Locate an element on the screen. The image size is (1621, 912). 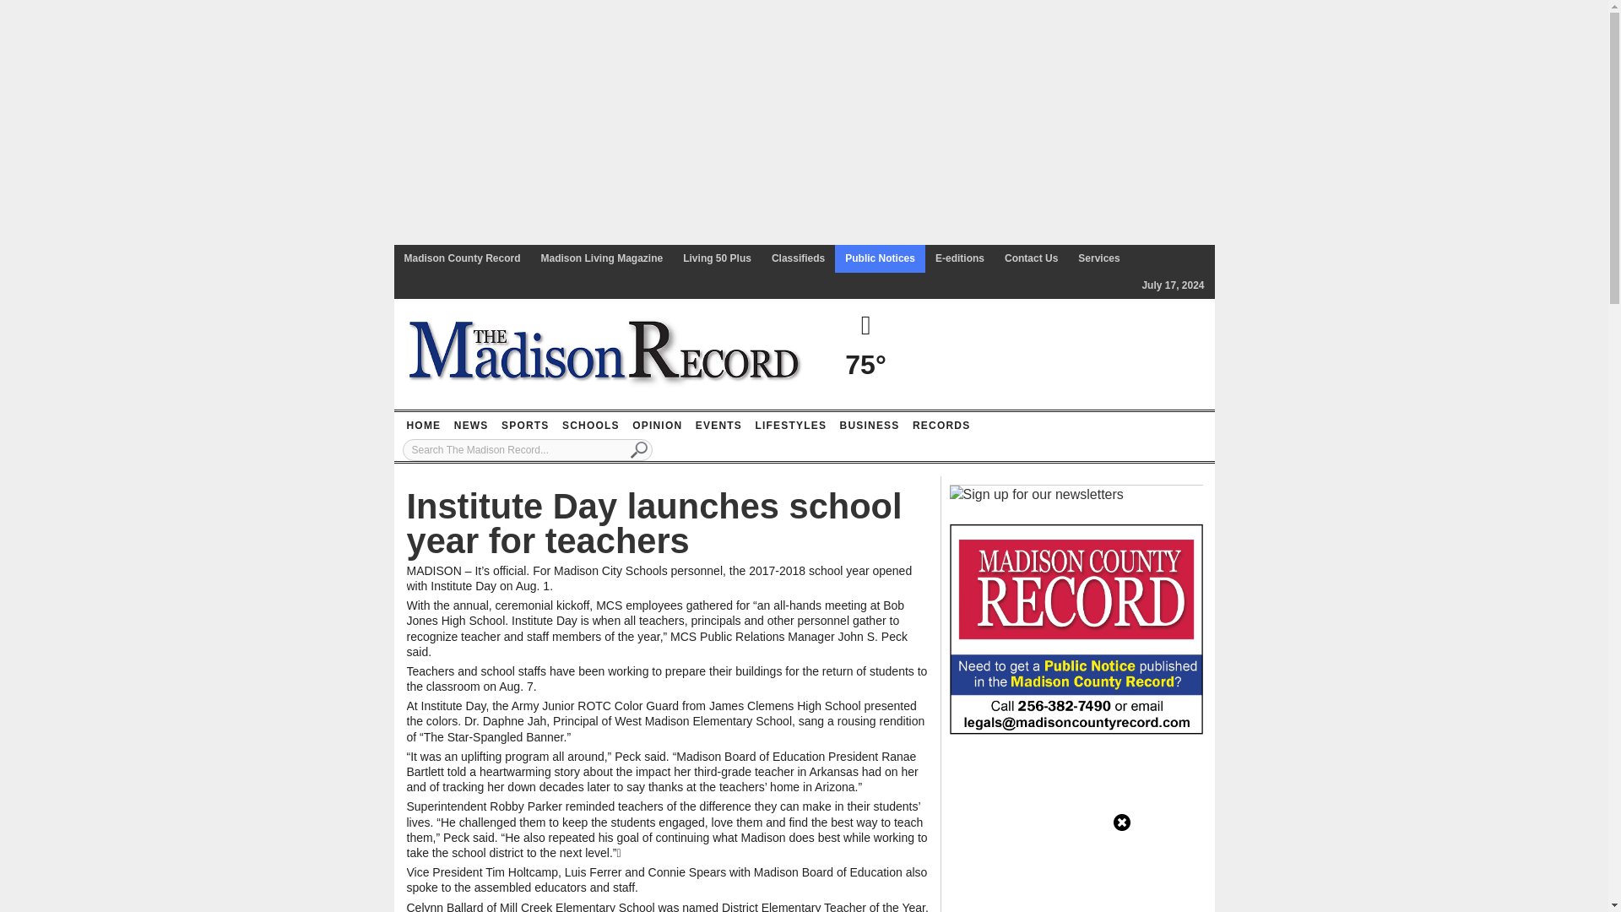
Public Notices is located at coordinates (880, 258).